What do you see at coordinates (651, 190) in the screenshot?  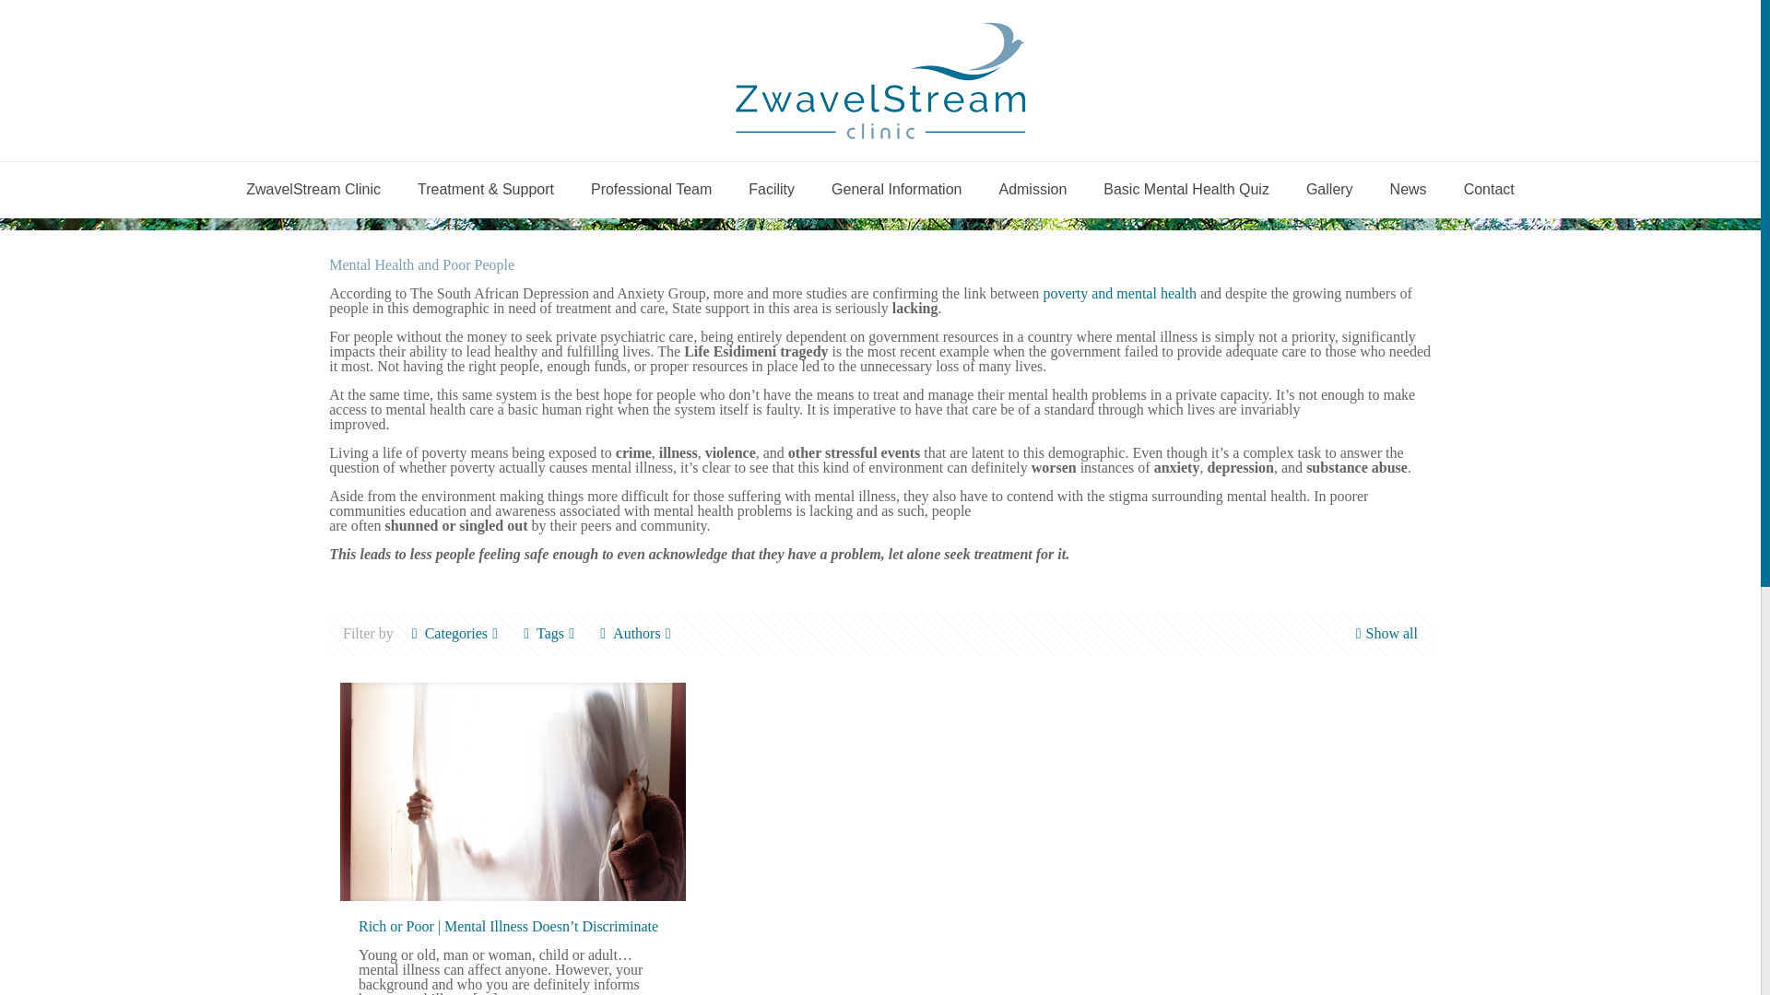 I see `Professional Team` at bounding box center [651, 190].